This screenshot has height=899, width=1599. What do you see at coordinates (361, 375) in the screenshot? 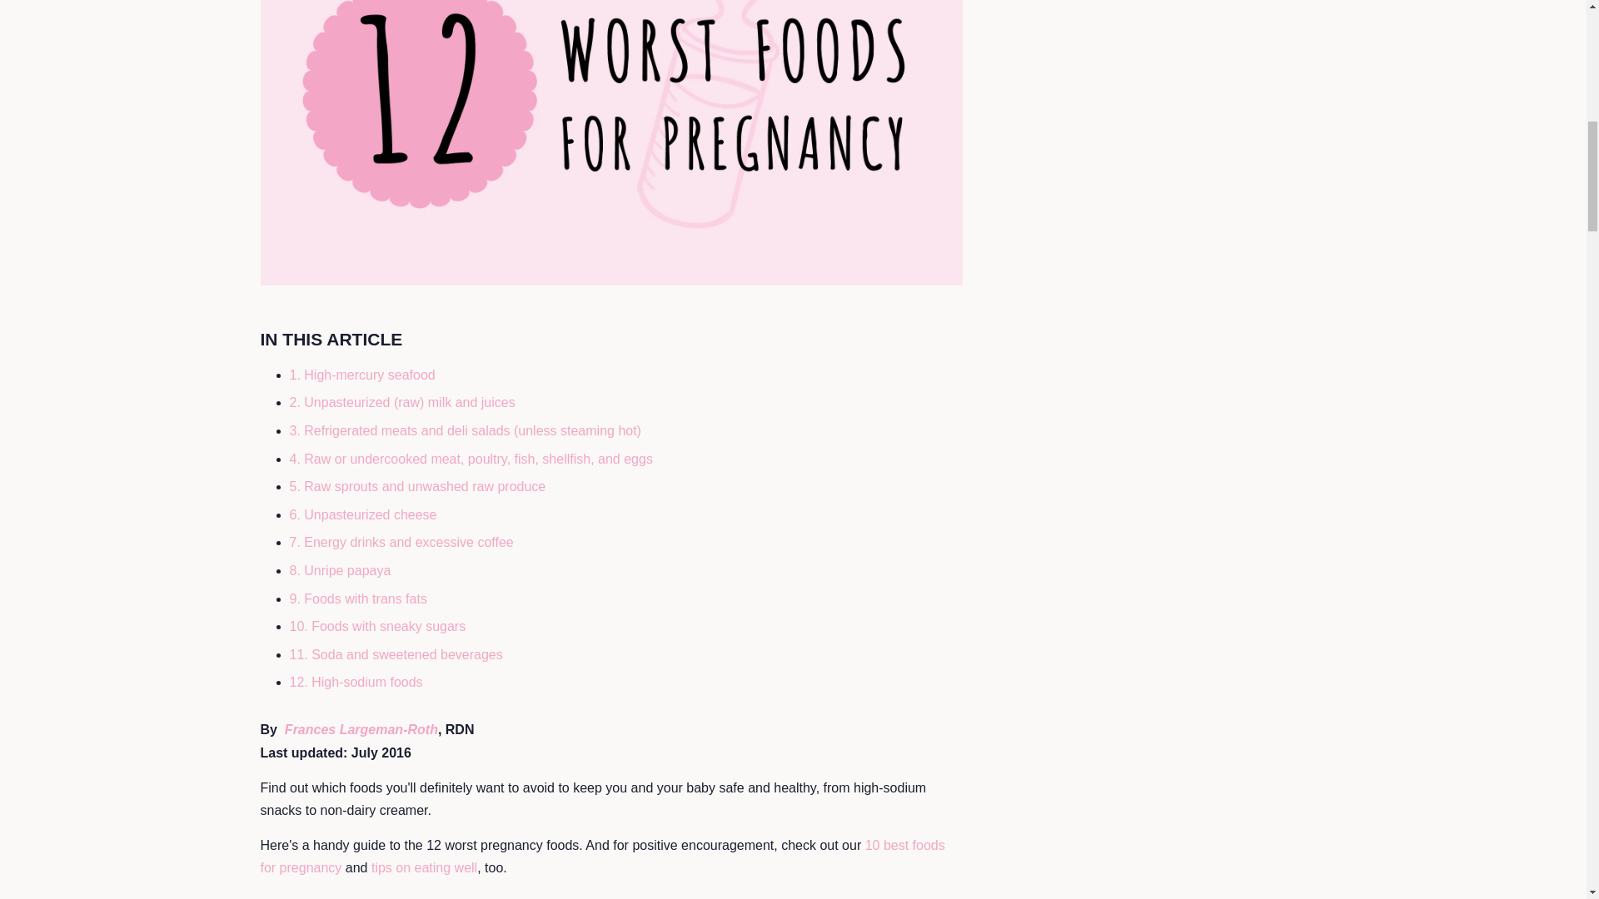
I see `1. High-mercury seafood` at bounding box center [361, 375].